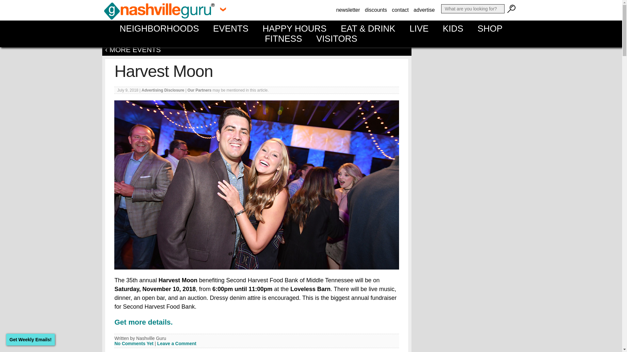 Image resolution: width=627 pixels, height=352 pixels. I want to click on newsletter, so click(348, 10).